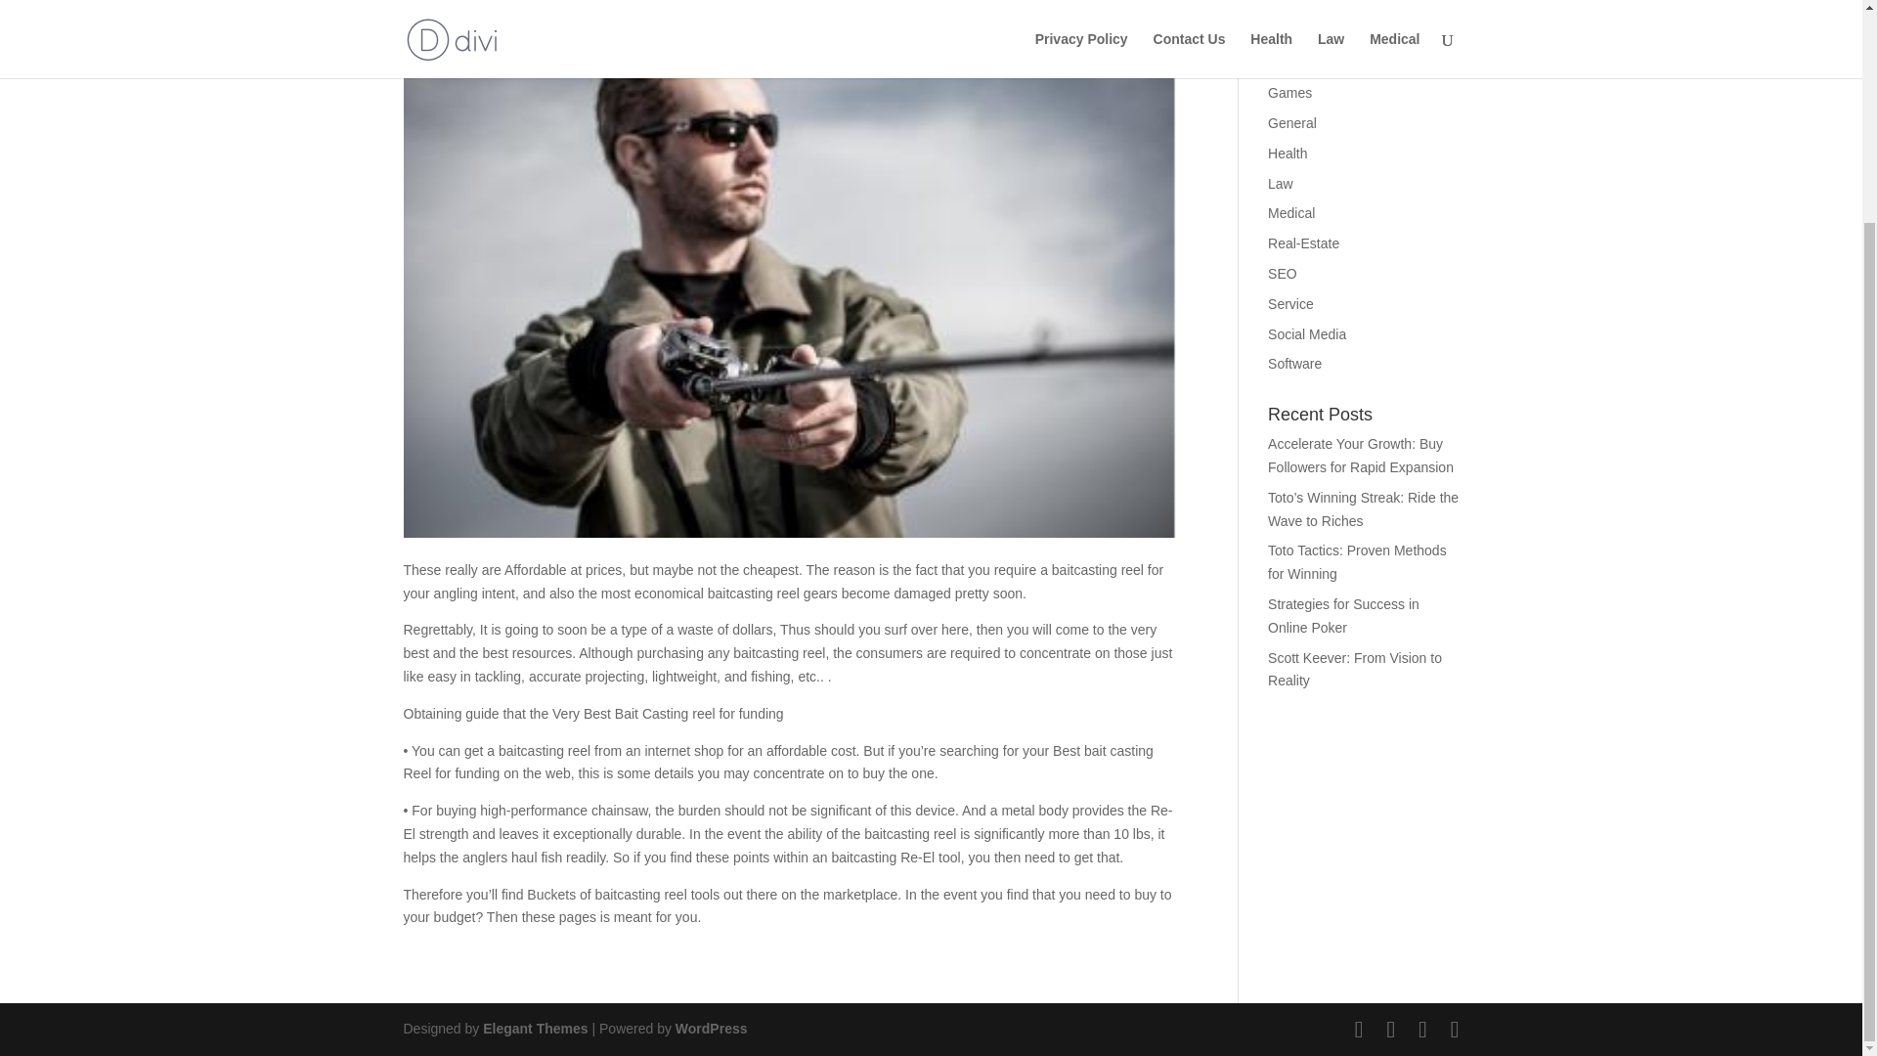  Describe the element at coordinates (1304, 242) in the screenshot. I see `Real-Estate` at that location.